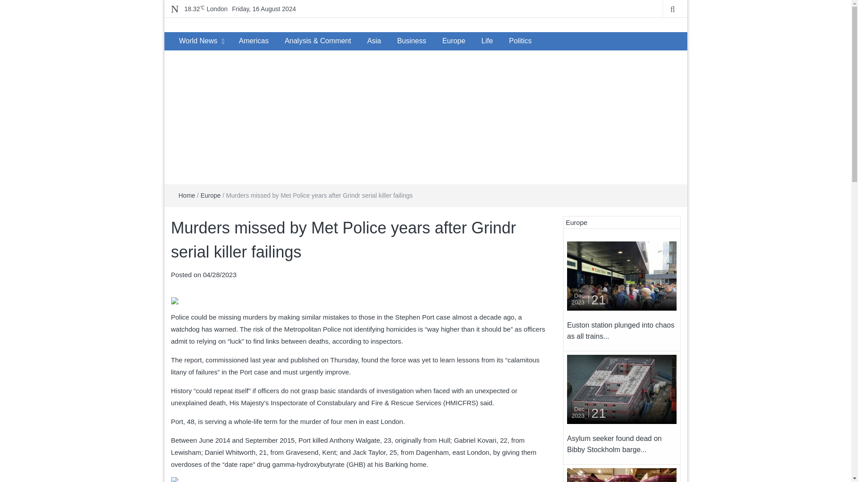 This screenshot has width=858, height=482. What do you see at coordinates (412, 41) in the screenshot?
I see `Business` at bounding box center [412, 41].